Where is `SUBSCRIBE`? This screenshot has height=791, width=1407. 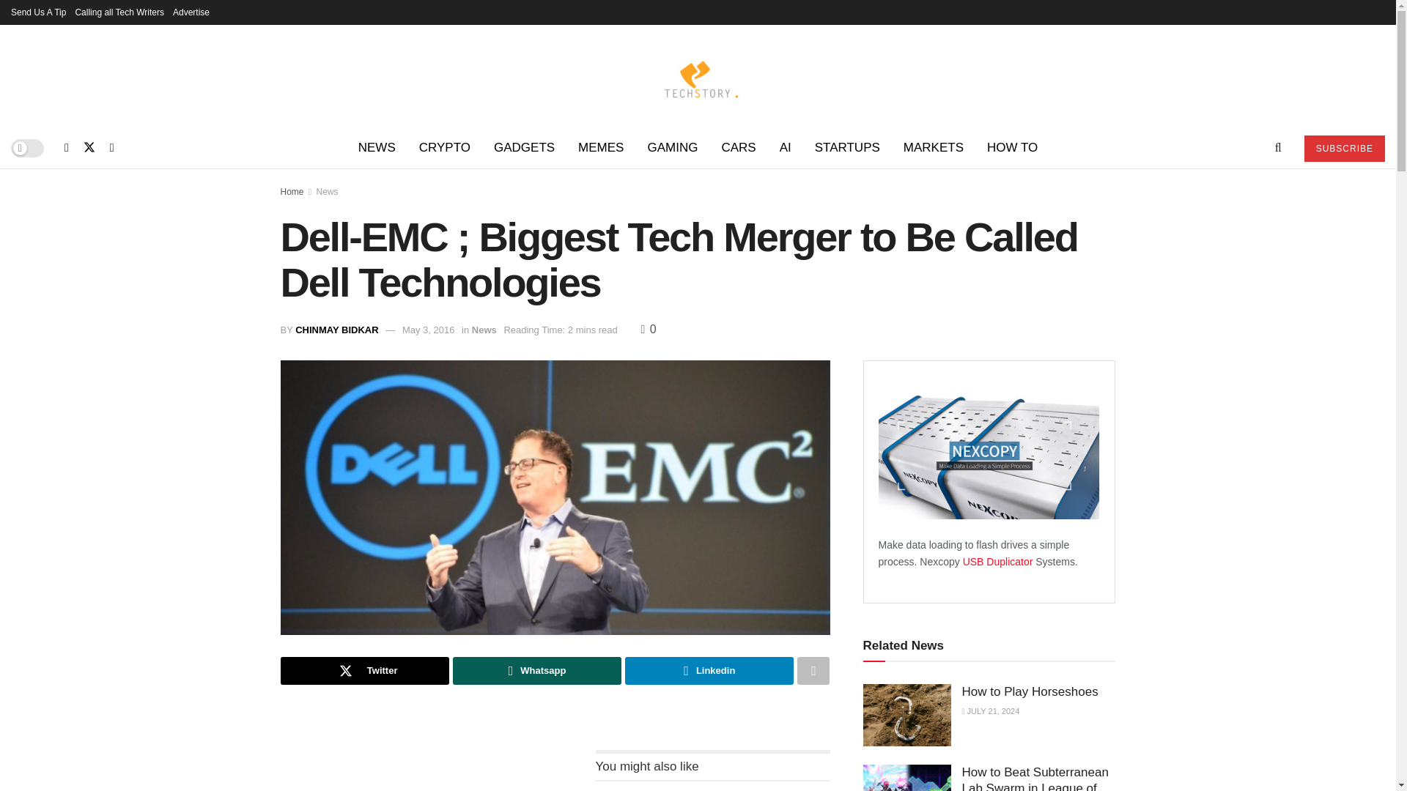 SUBSCRIBE is located at coordinates (1344, 148).